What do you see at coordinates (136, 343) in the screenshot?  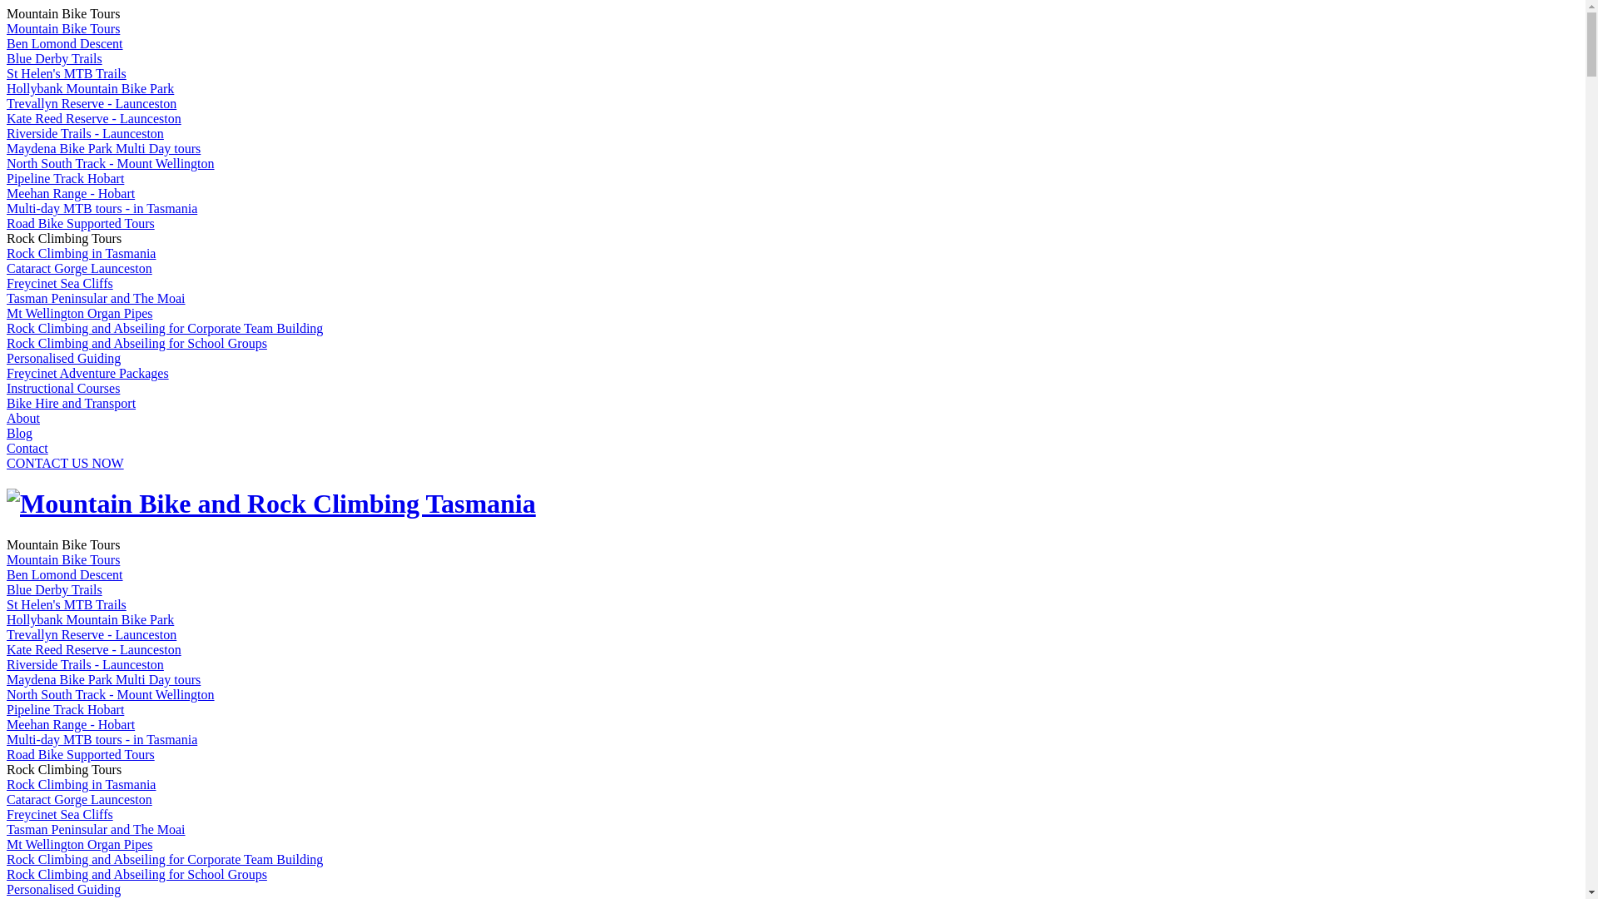 I see `Rock Climbing and Abseiling for School Groups` at bounding box center [136, 343].